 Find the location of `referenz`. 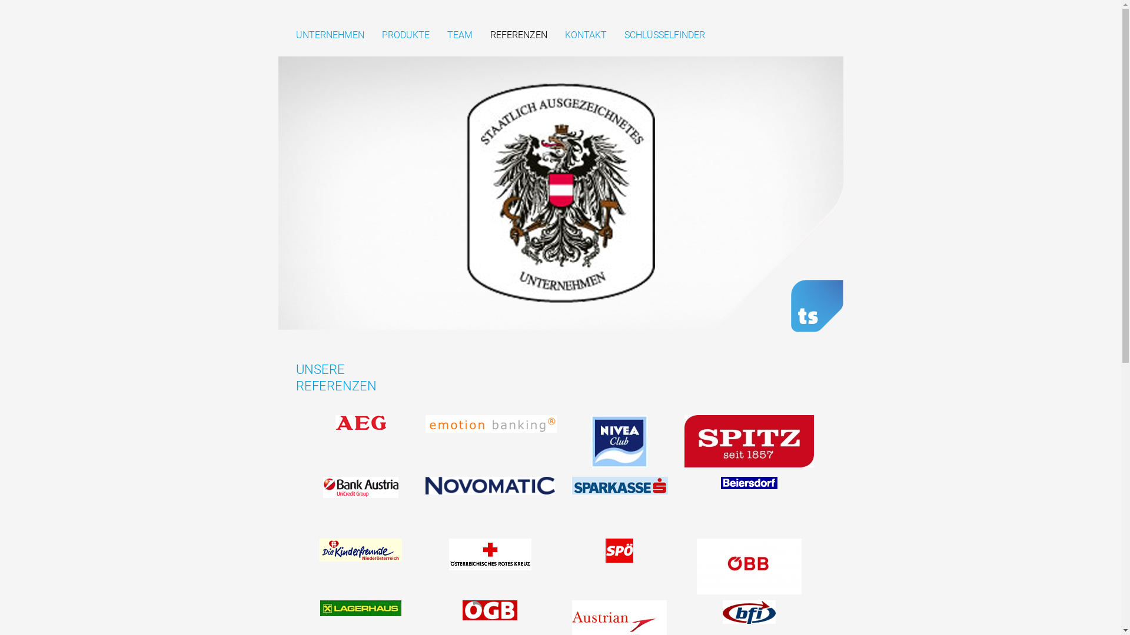

referenz is located at coordinates (360, 489).